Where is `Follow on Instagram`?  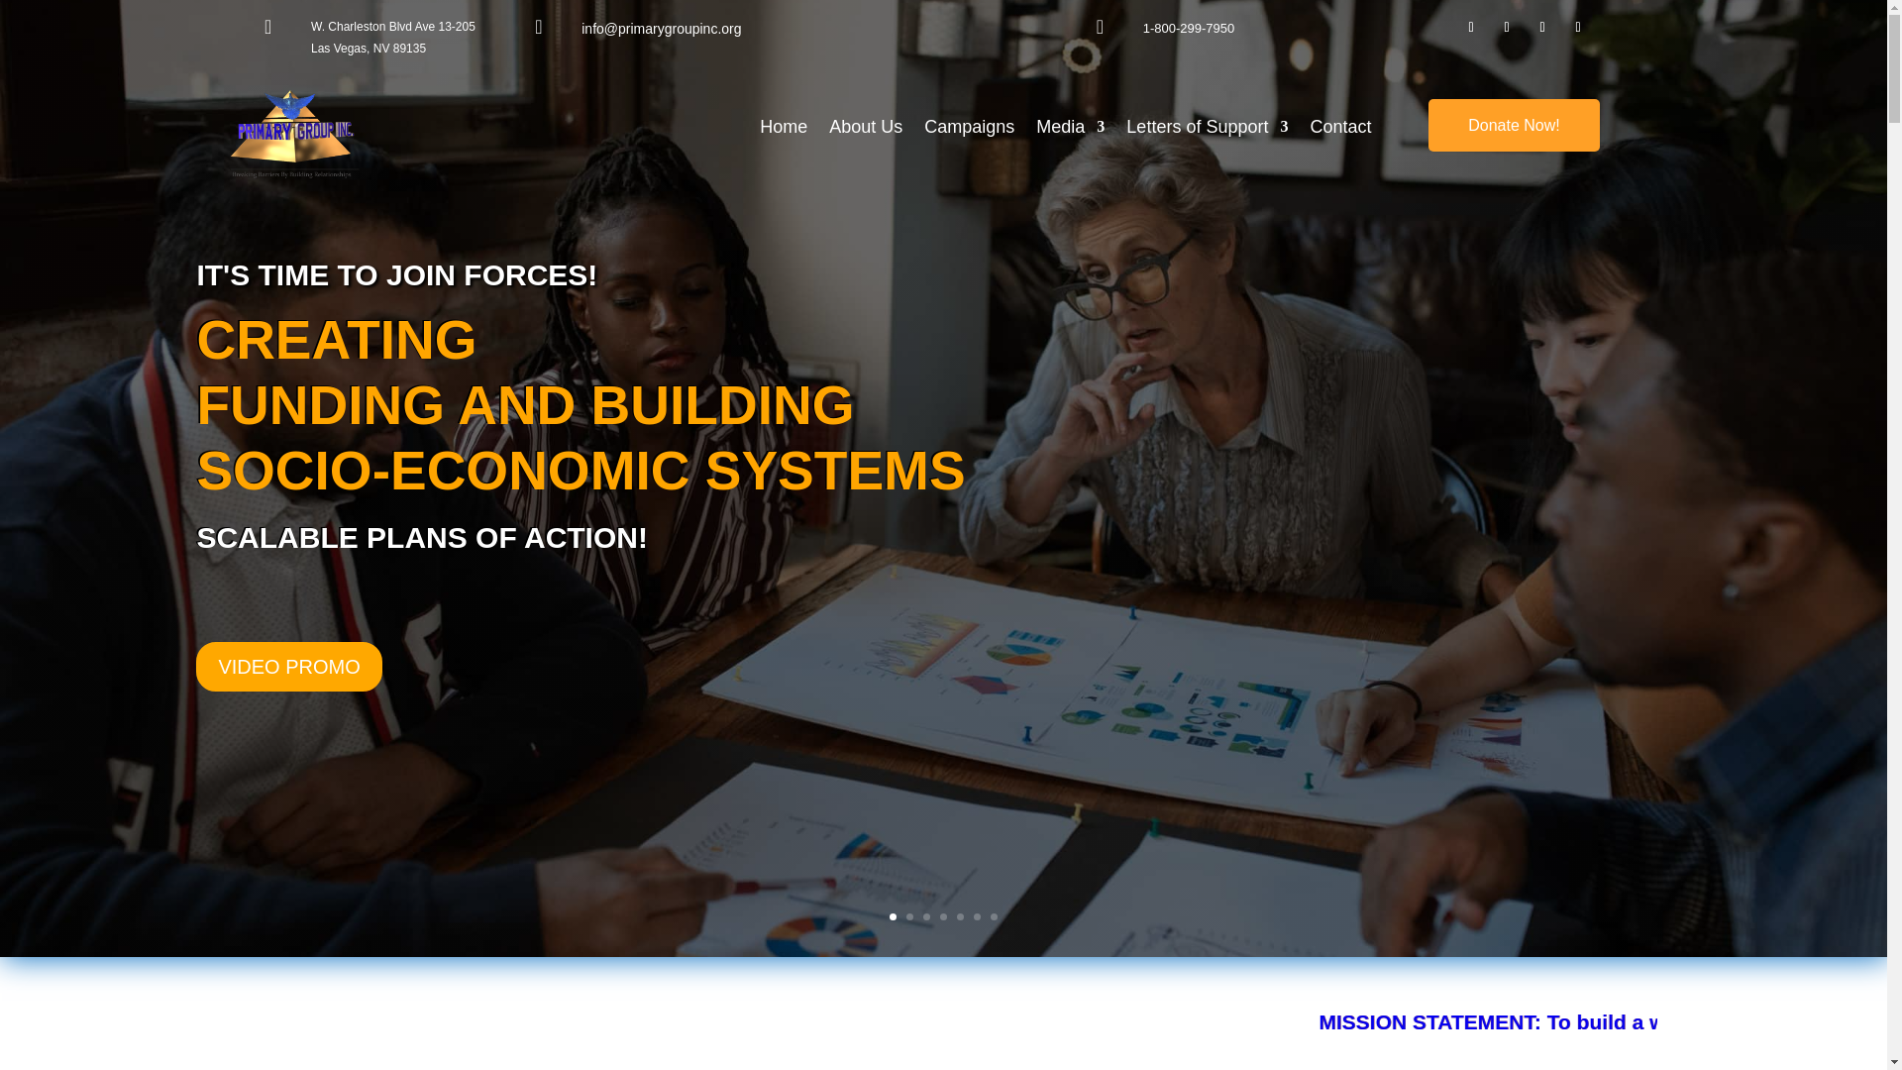
Follow on Instagram is located at coordinates (1541, 28).